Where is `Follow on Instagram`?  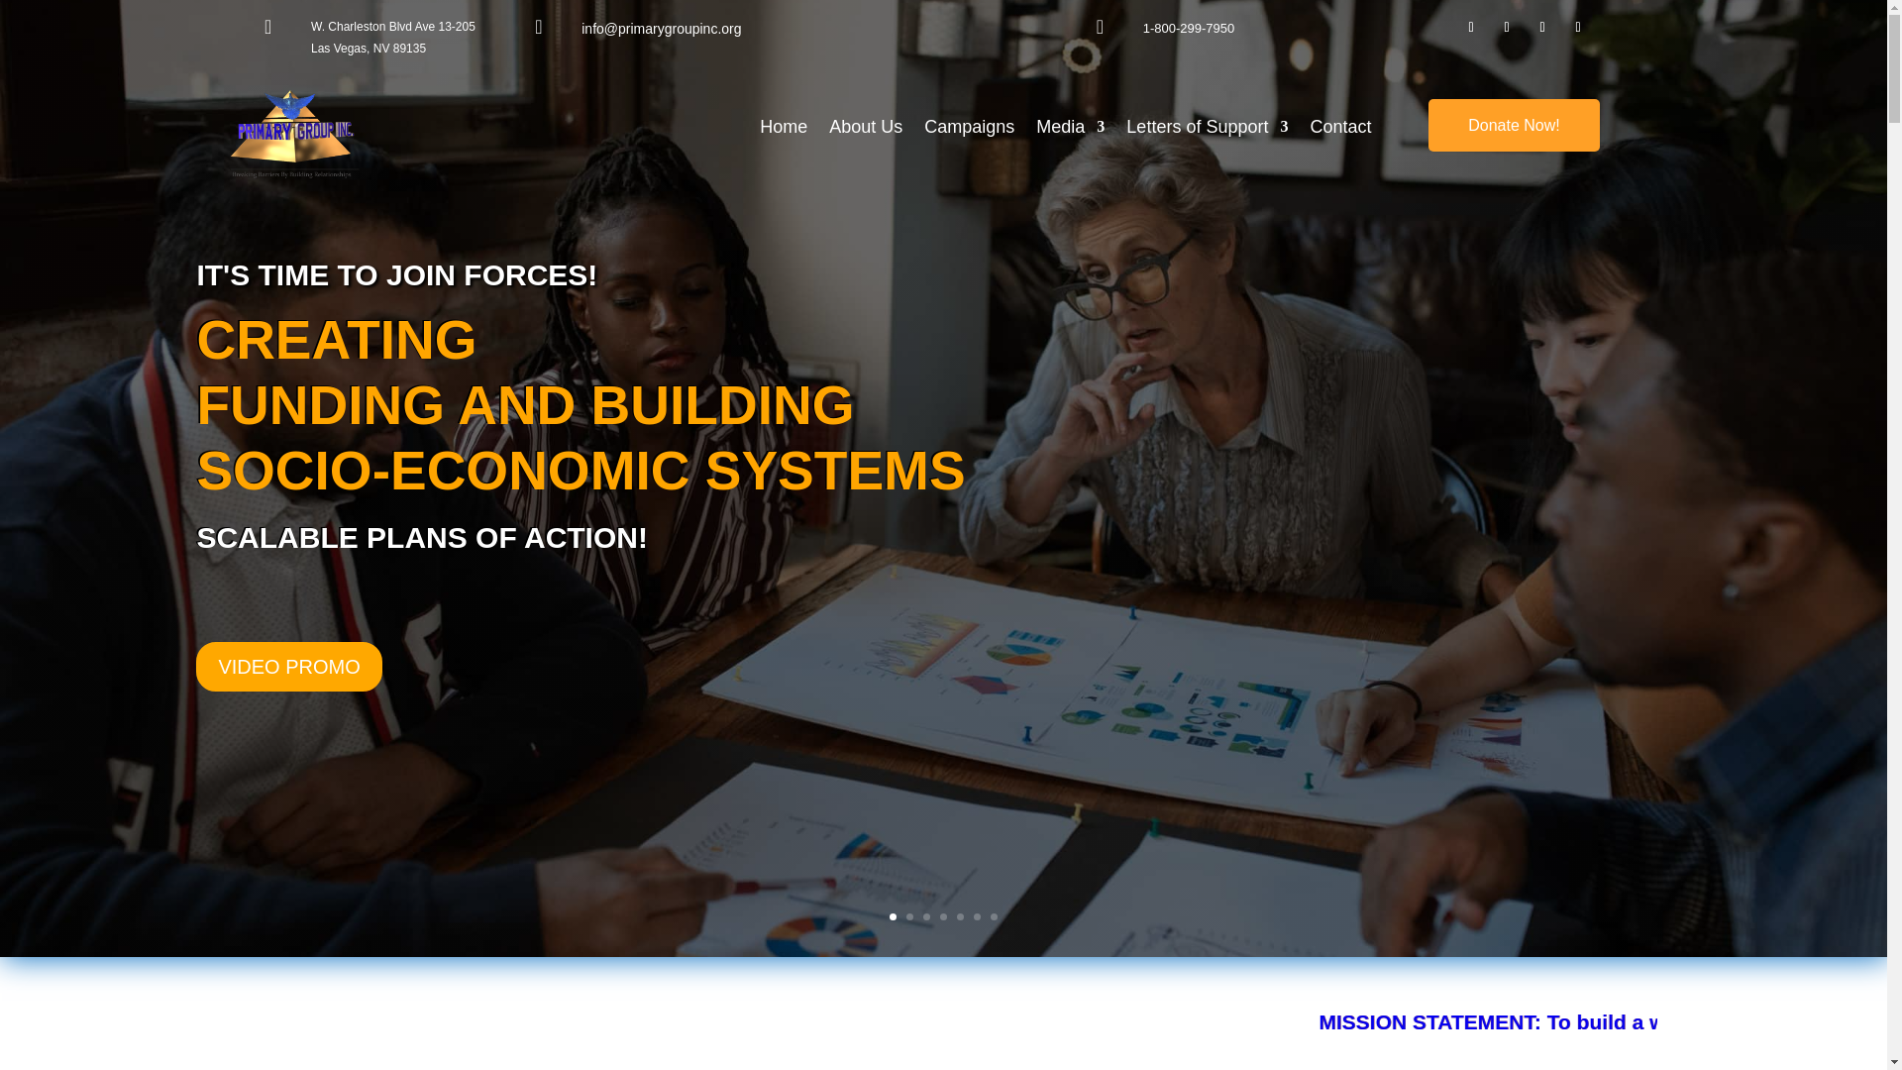
Follow on Instagram is located at coordinates (1541, 28).